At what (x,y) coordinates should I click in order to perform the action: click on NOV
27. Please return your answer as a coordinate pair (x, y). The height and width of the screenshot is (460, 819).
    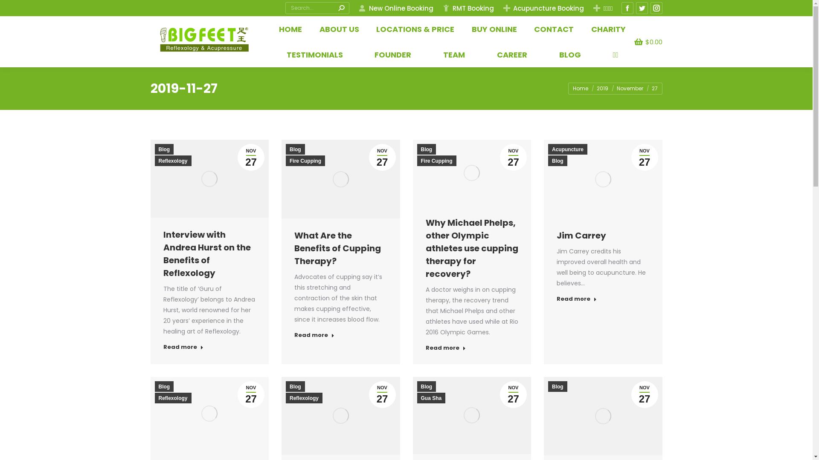
    Looking at the image, I should click on (382, 158).